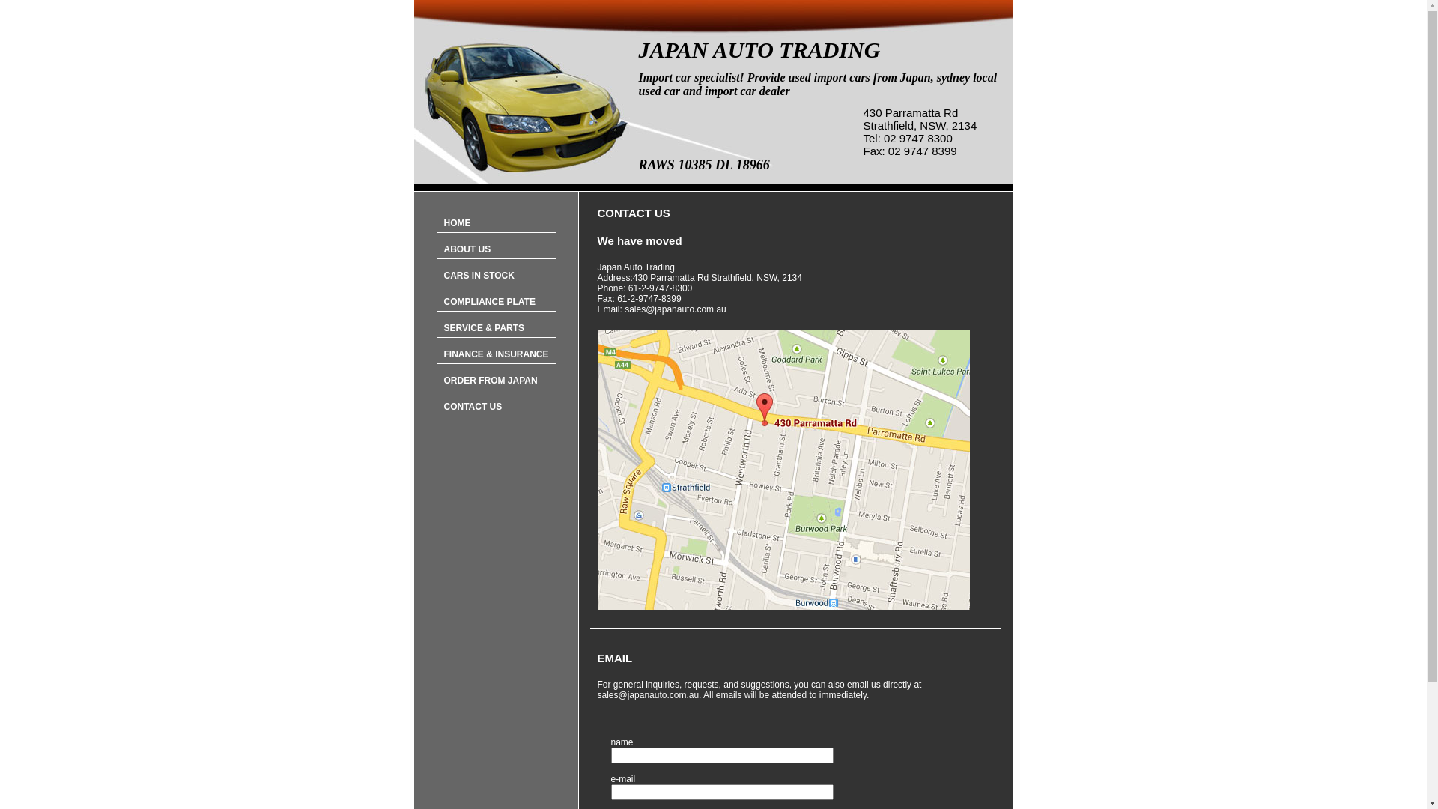 The image size is (1438, 809). Describe the element at coordinates (496, 303) in the screenshot. I see `COMPLIANCE PLATE` at that location.